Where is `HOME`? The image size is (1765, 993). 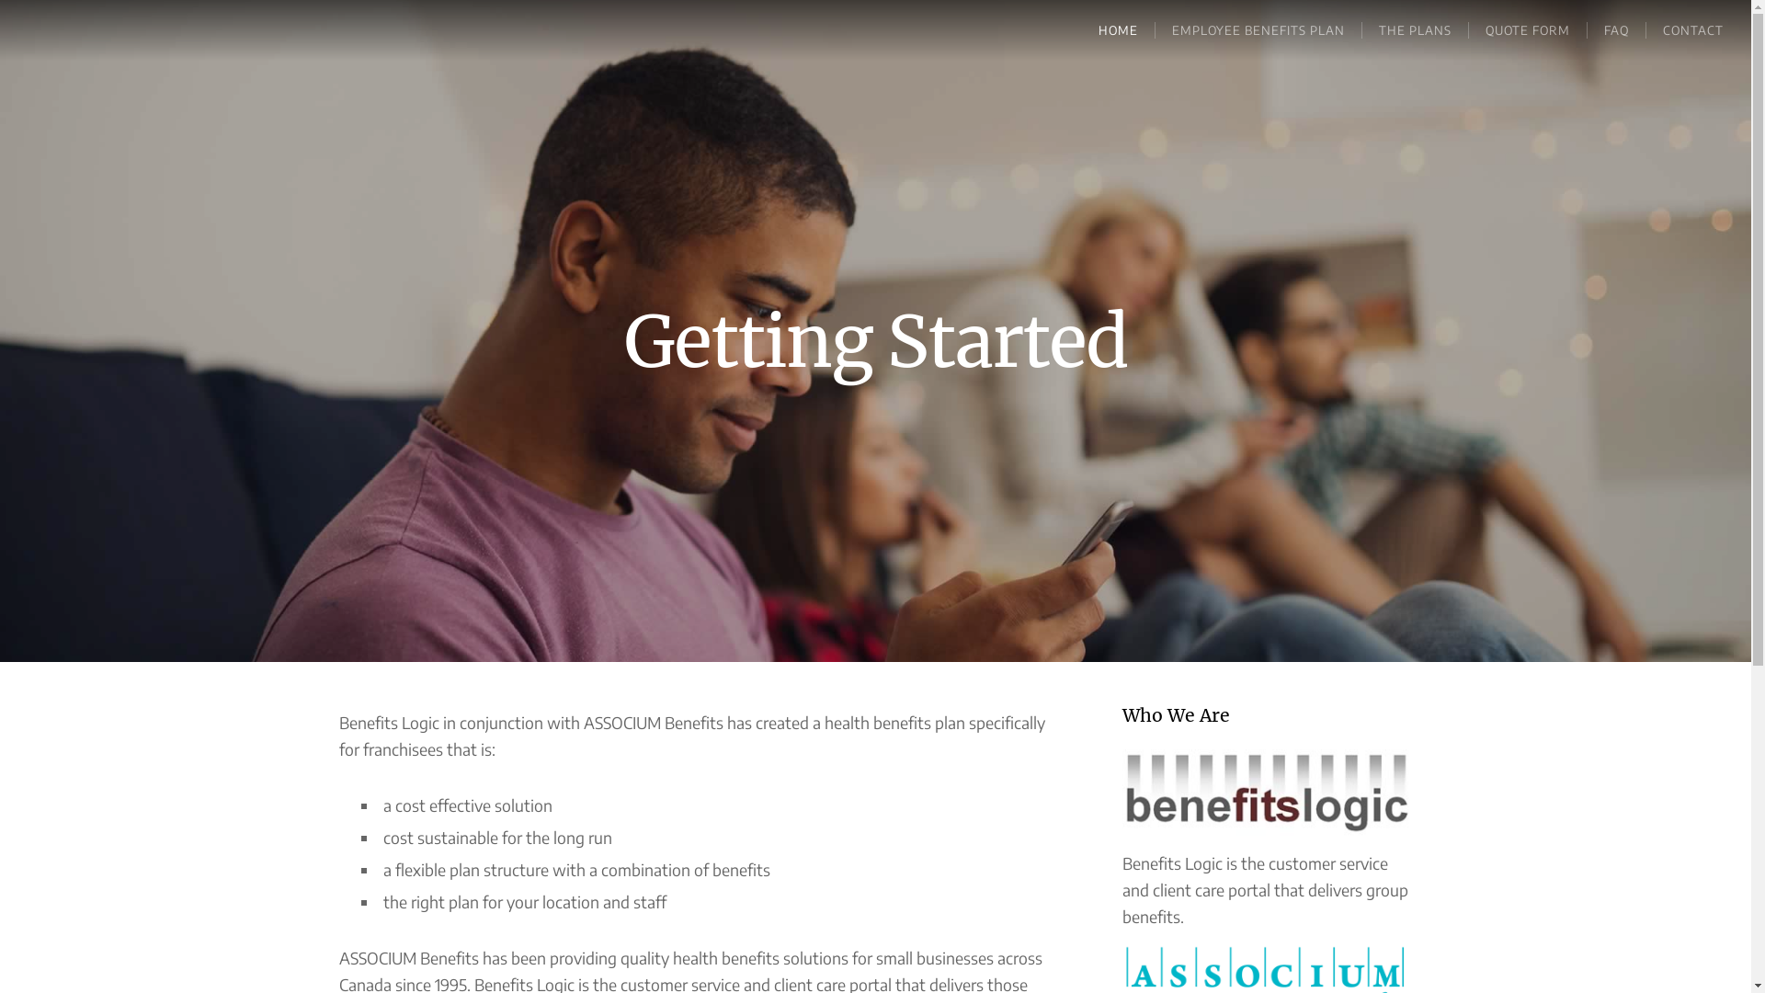
HOME is located at coordinates (1118, 30).